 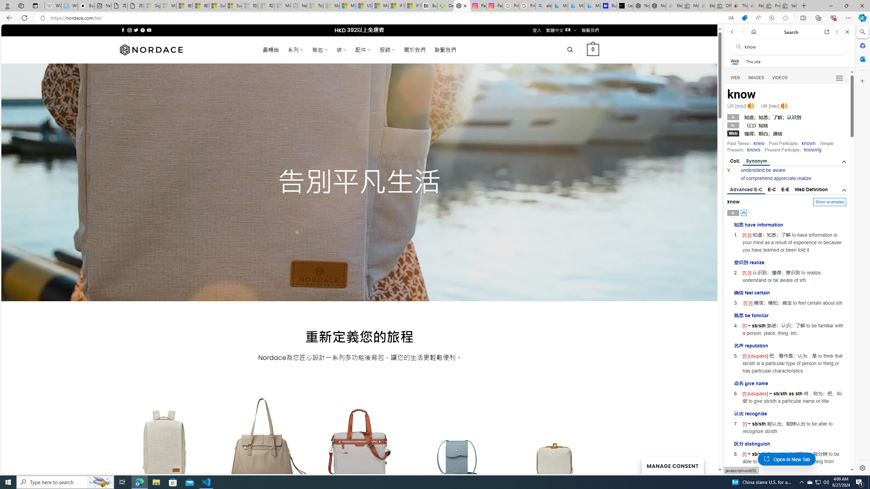 I want to click on alabama high school quarterback dies - Search, so click(x=544, y=6).